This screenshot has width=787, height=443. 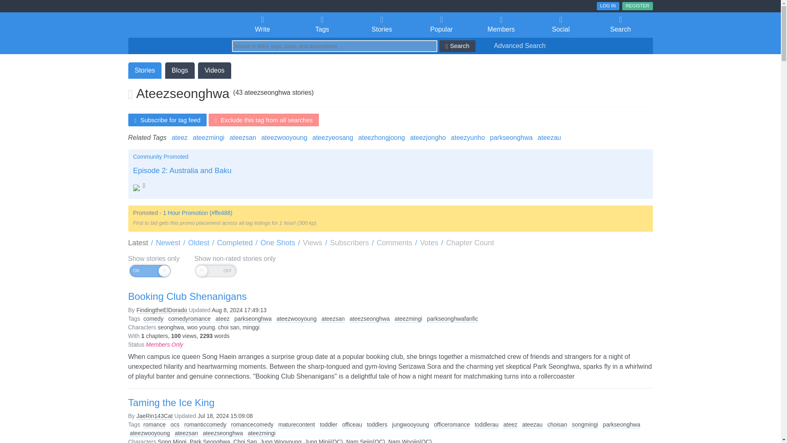 What do you see at coordinates (322, 25) in the screenshot?
I see `Tags` at bounding box center [322, 25].